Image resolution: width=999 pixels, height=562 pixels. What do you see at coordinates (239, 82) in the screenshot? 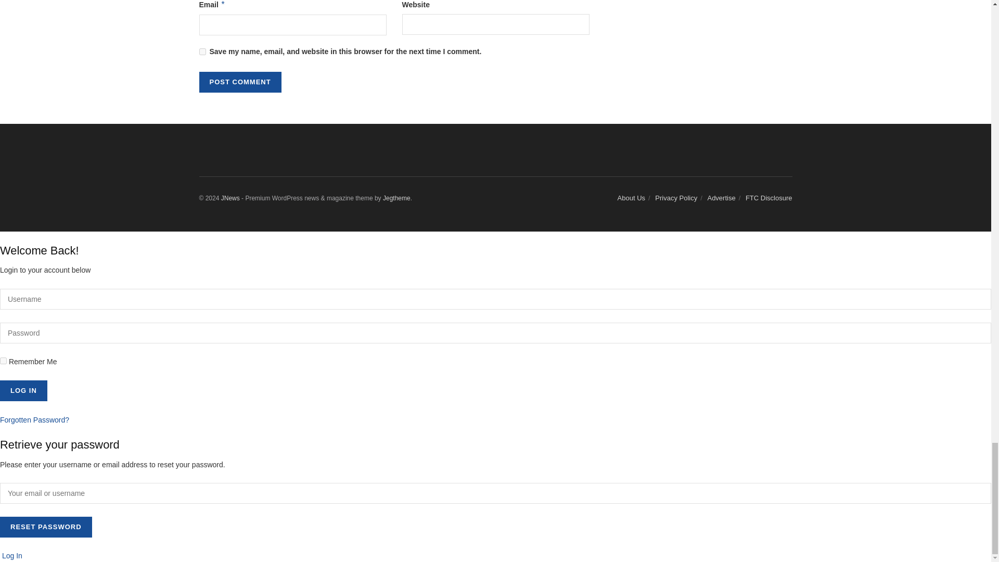
I see `Post Comment` at bounding box center [239, 82].